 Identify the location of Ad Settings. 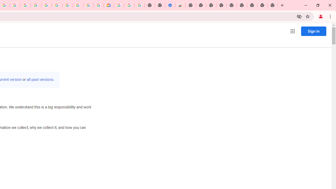
(36, 5).